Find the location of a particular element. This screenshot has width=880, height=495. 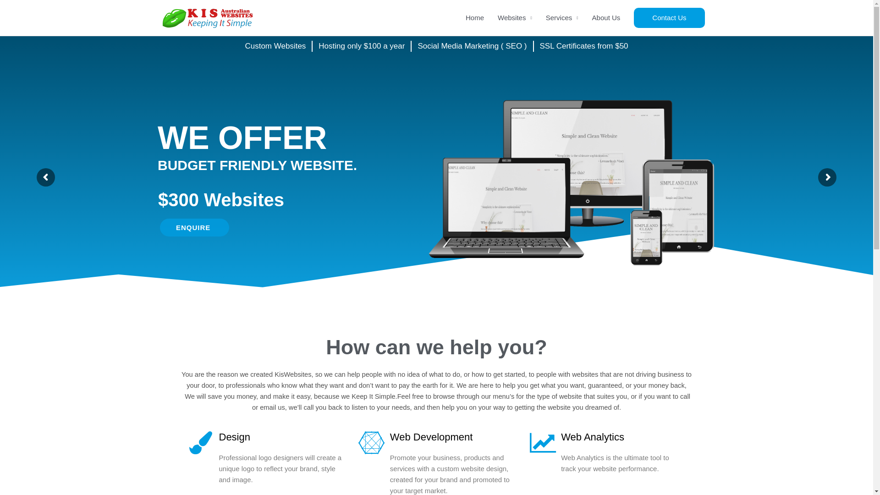

Contact Us is located at coordinates (669, 18).